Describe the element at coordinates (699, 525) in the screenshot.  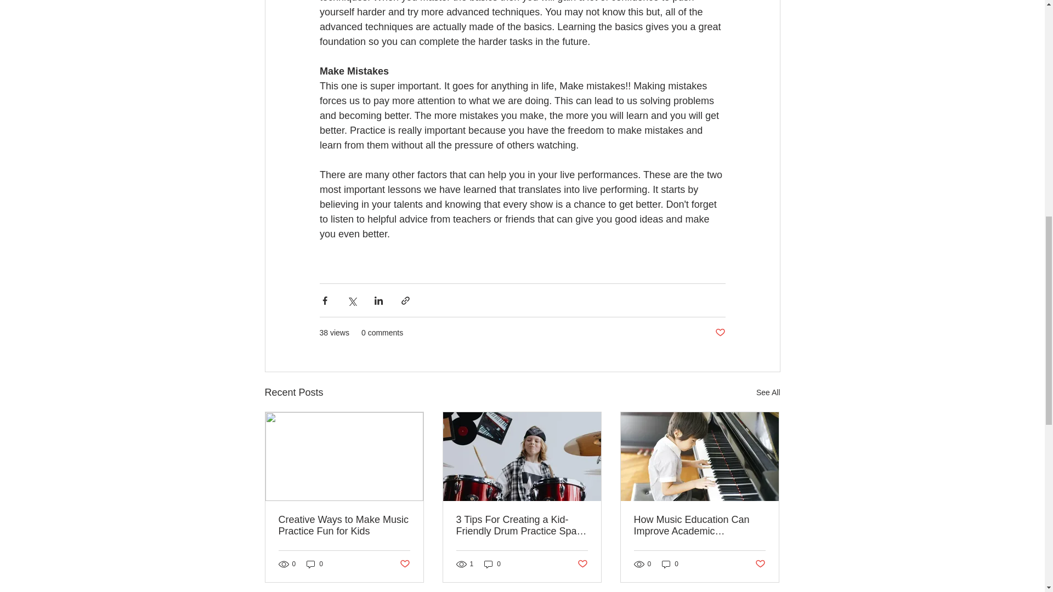
I see `How Music Education Can Improve Academic Performance` at that location.